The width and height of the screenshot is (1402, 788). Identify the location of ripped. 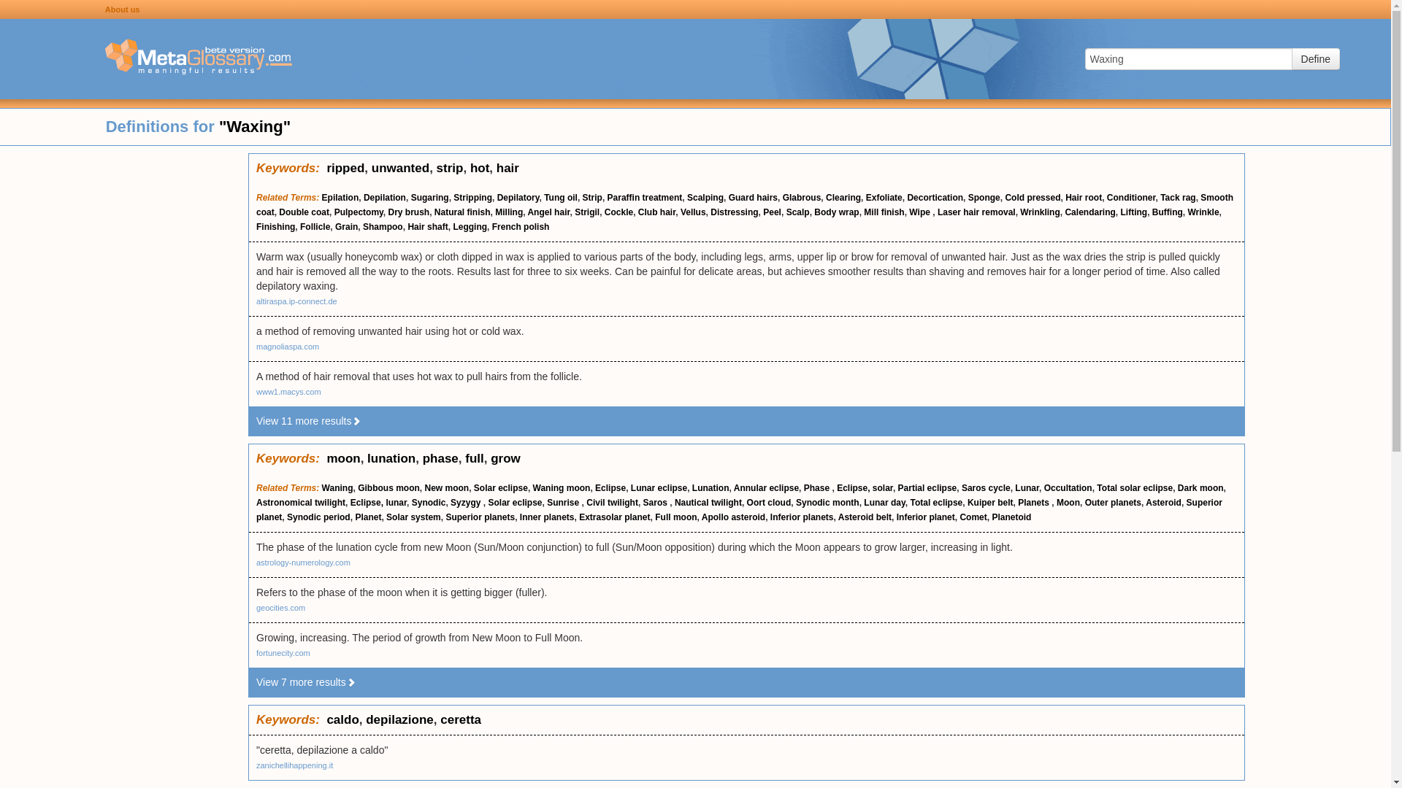
(345, 168).